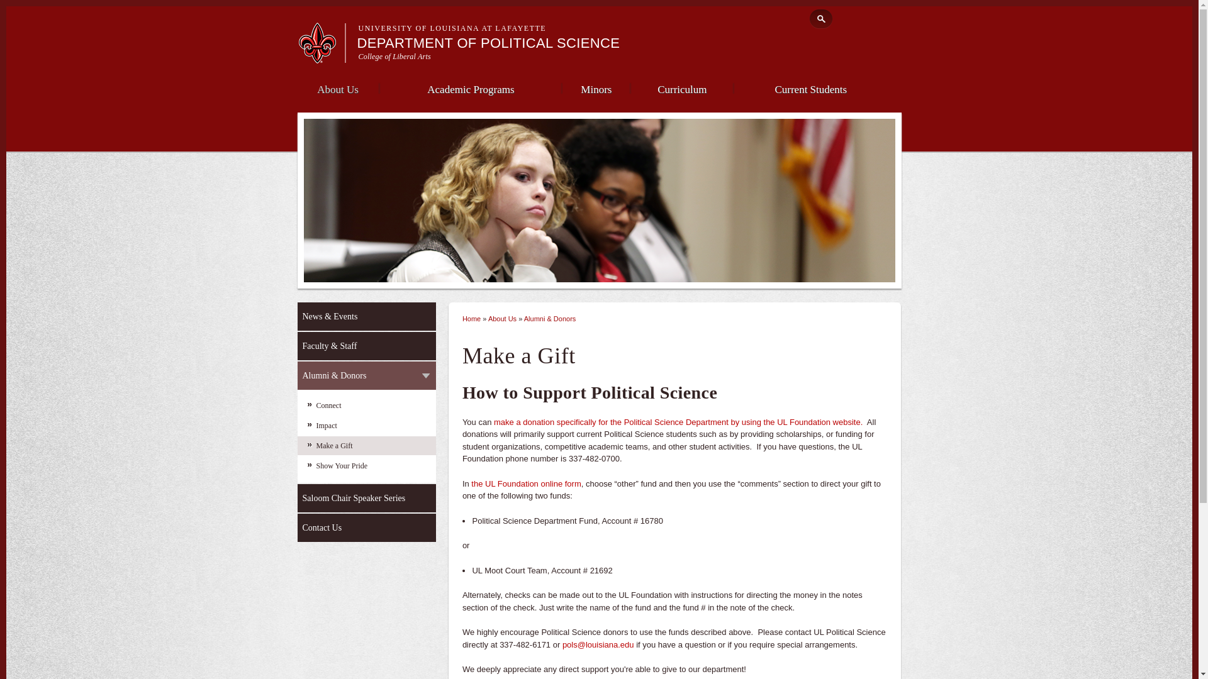 The height and width of the screenshot is (679, 1208). I want to click on Louisiana.edu, so click(321, 58).